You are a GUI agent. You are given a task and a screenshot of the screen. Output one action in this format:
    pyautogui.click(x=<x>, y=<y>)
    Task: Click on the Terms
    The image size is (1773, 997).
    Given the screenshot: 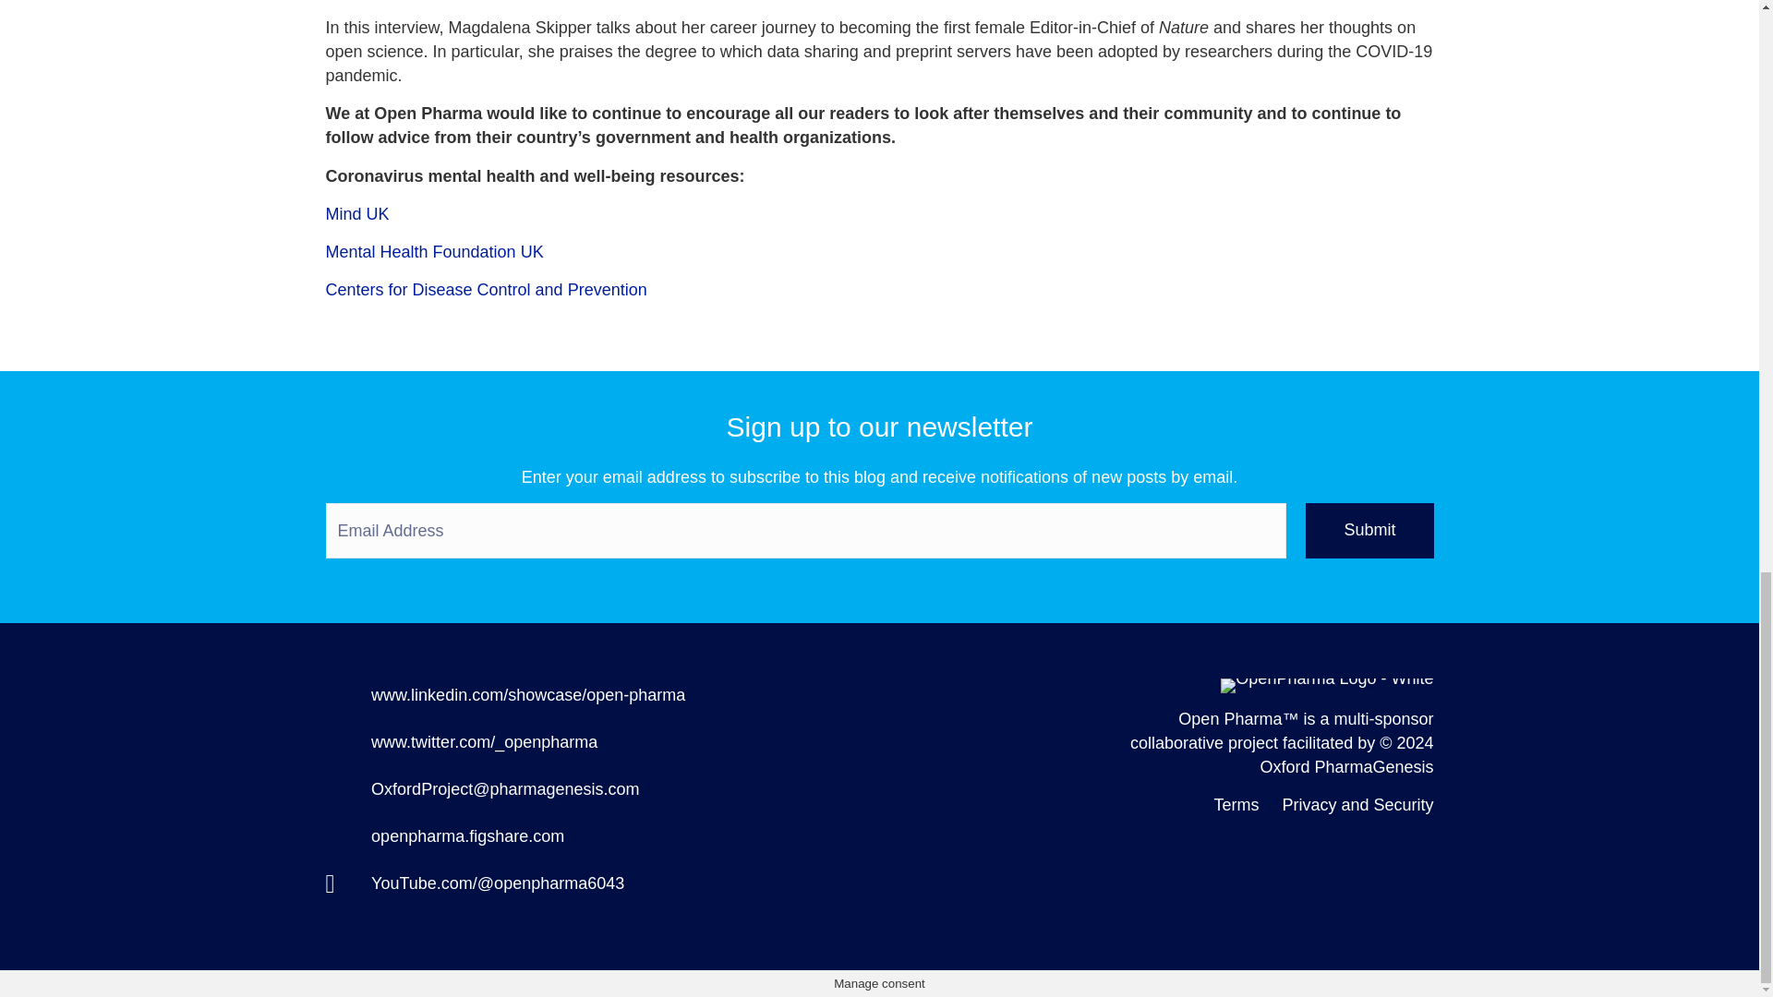 What is the action you would take?
    pyautogui.click(x=1236, y=805)
    